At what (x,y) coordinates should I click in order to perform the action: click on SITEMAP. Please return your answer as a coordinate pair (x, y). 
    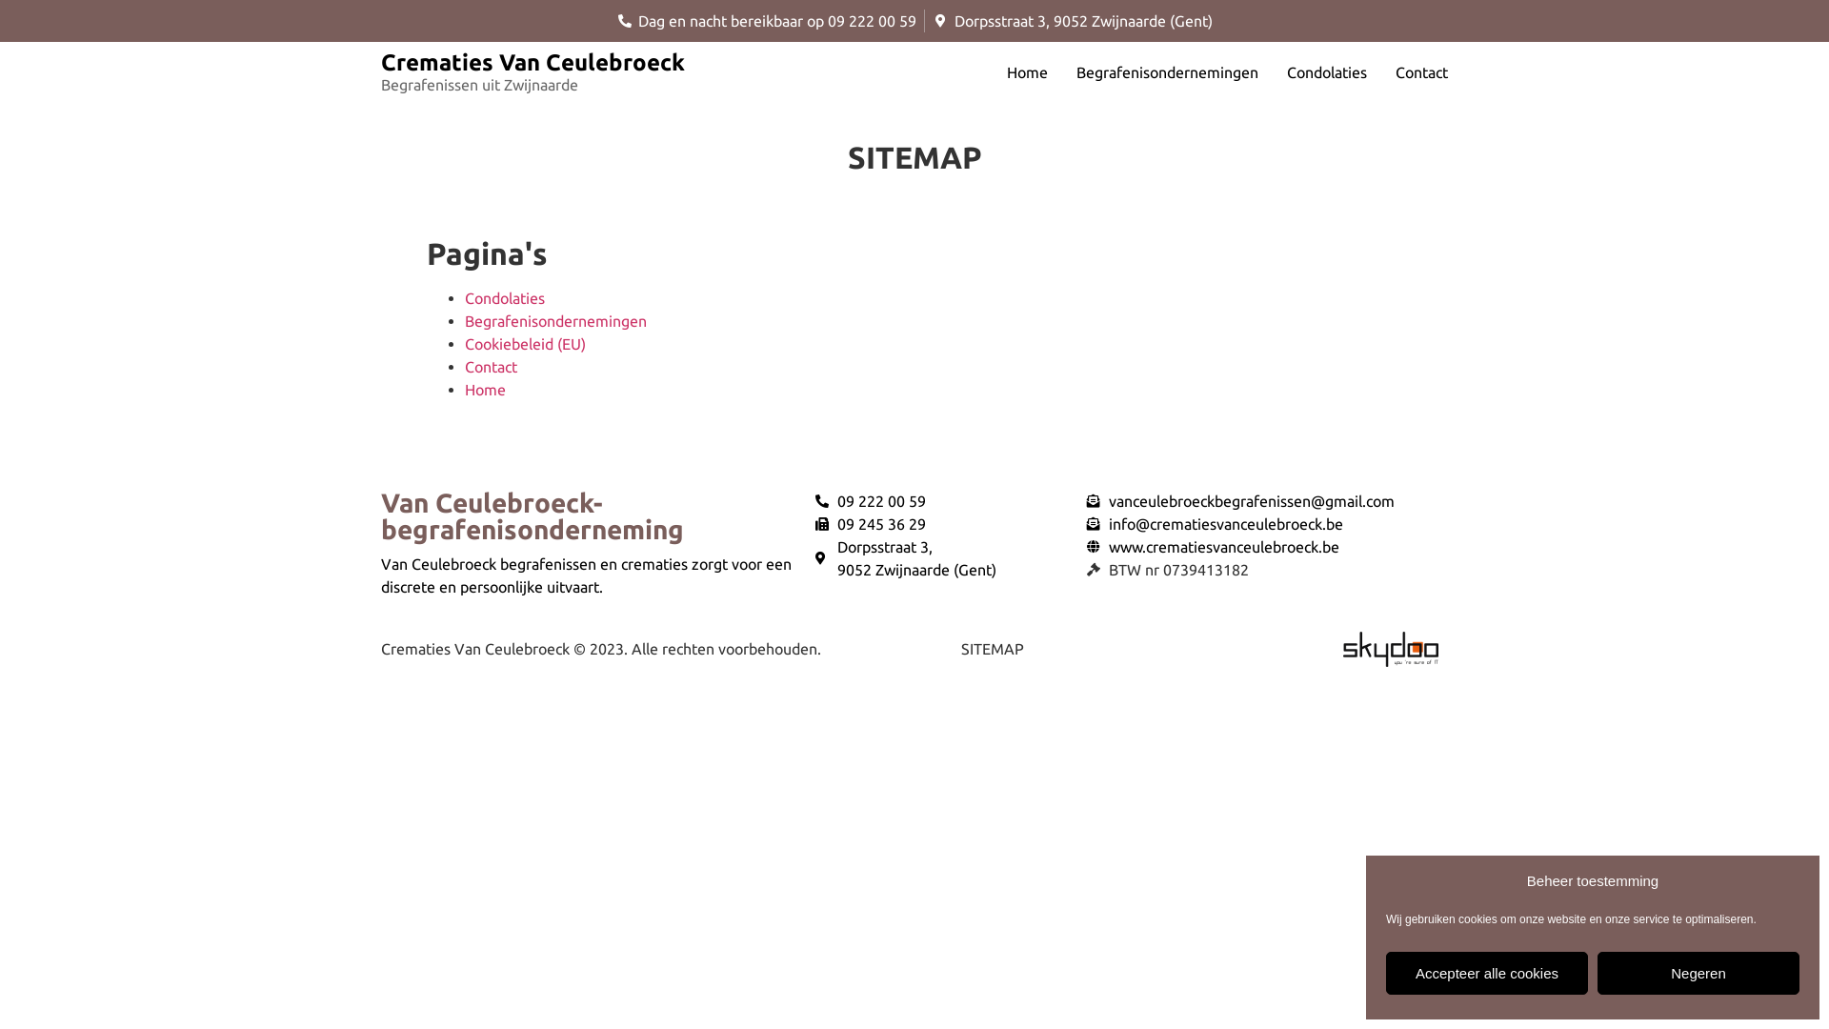
    Looking at the image, I should click on (993, 649).